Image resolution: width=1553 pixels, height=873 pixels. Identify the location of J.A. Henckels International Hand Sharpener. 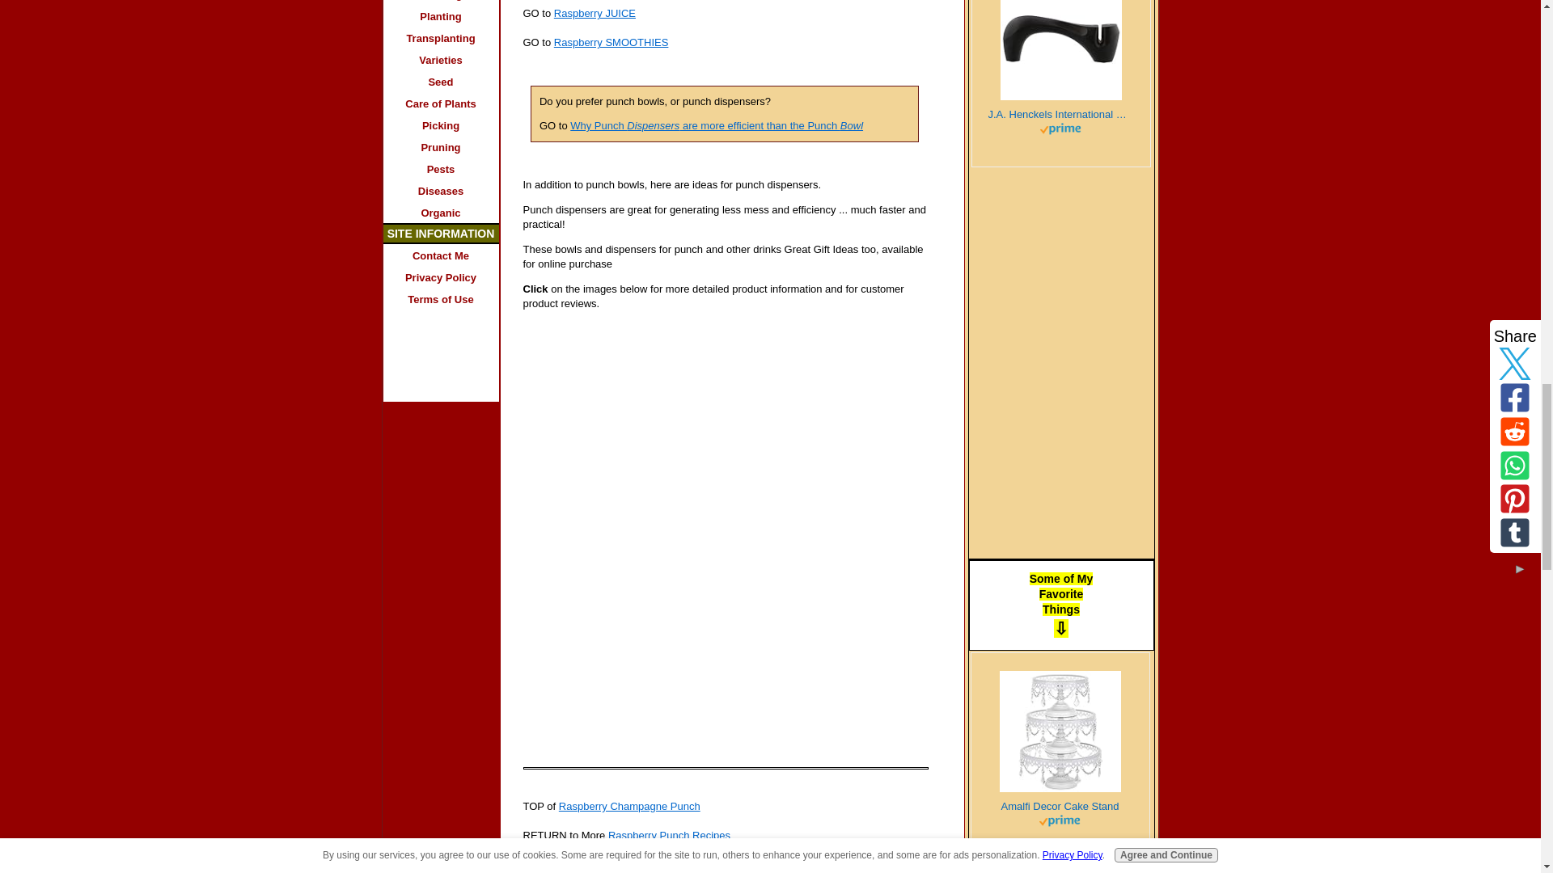
(1060, 50).